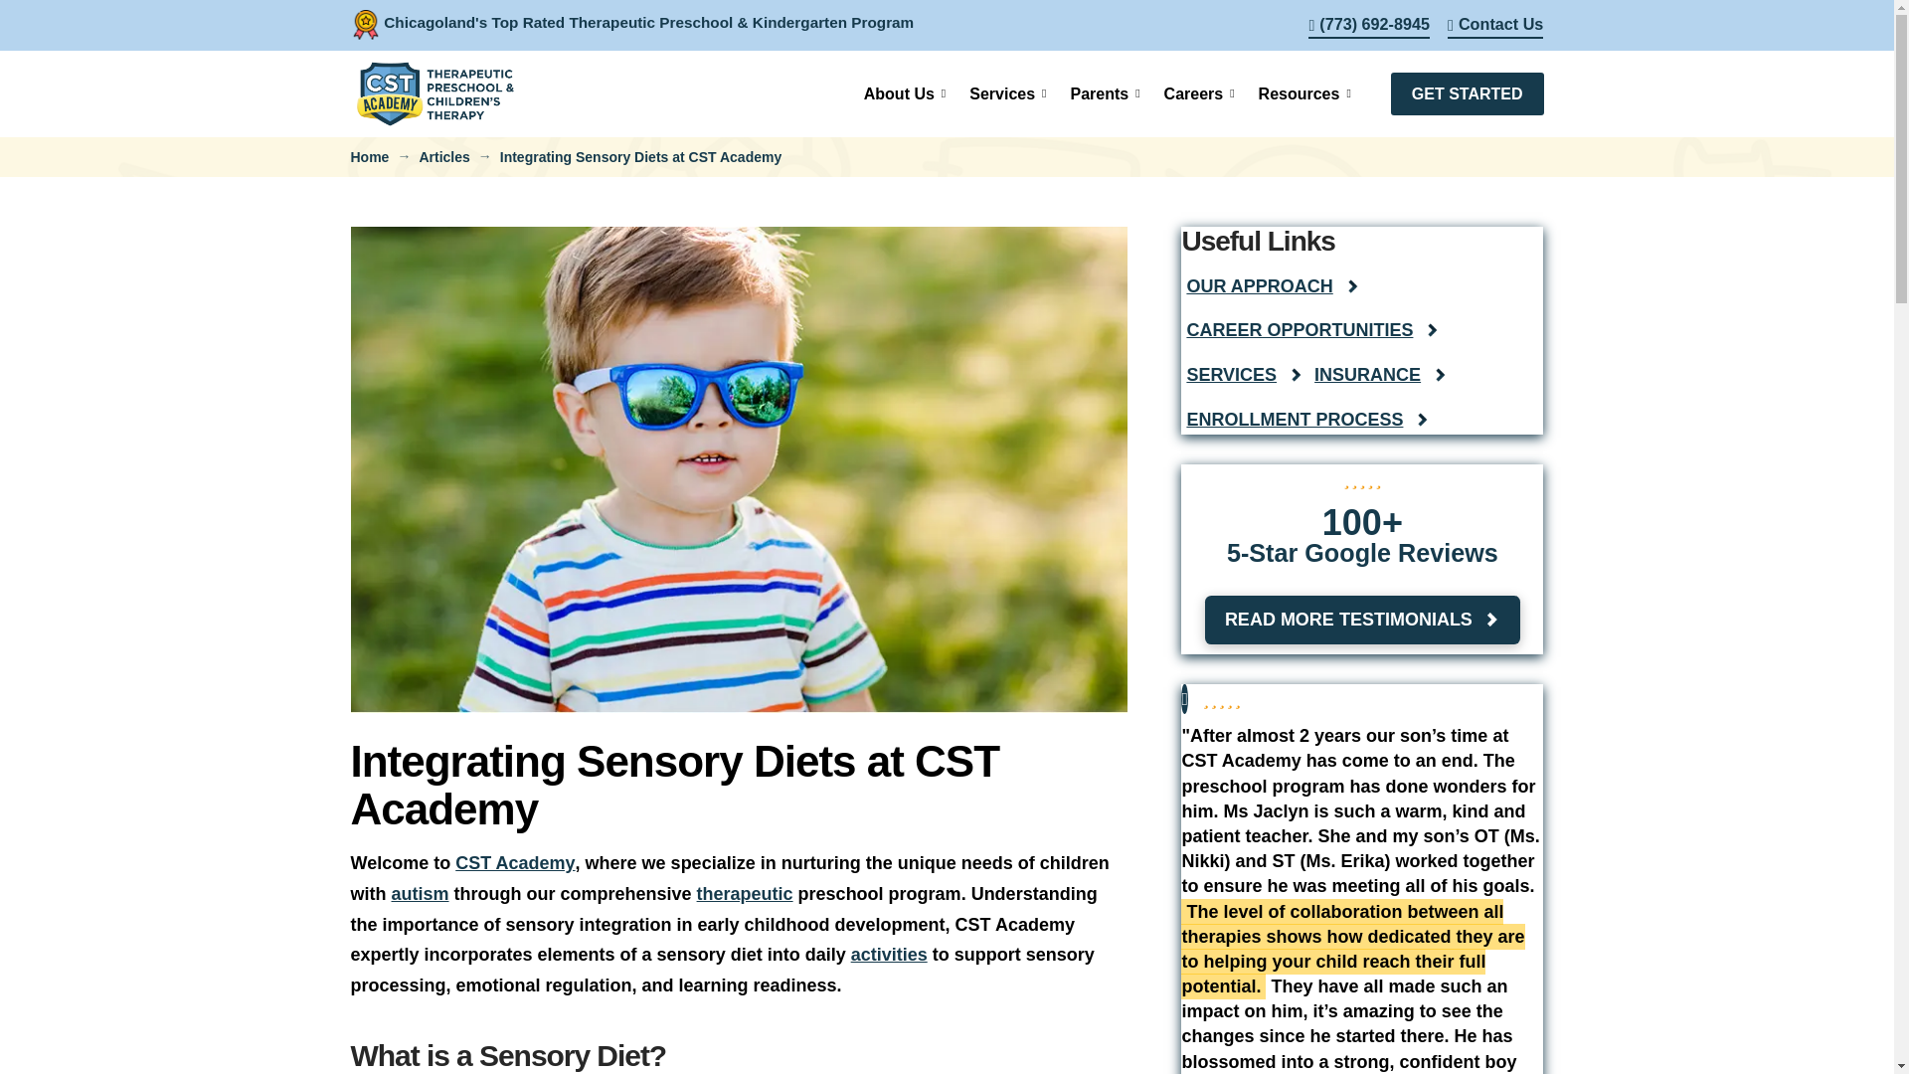  I want to click on Careers, so click(1199, 93).